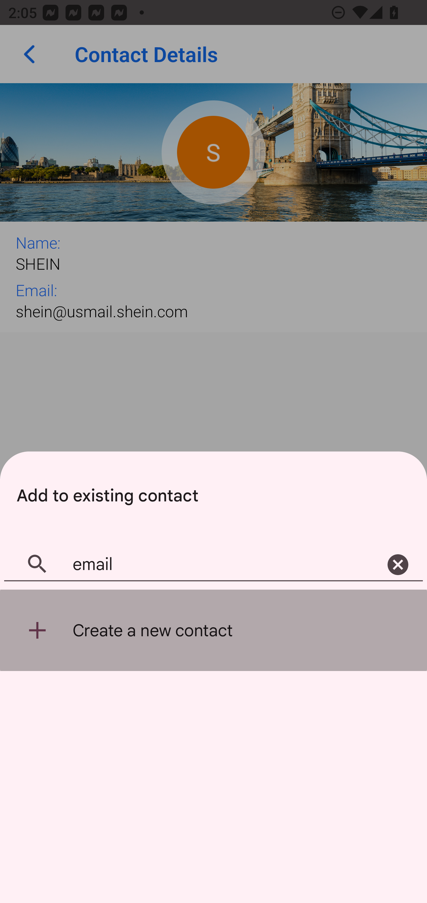 The height and width of the screenshot is (903, 427). What do you see at coordinates (213, 565) in the screenshot?
I see `email` at bounding box center [213, 565].